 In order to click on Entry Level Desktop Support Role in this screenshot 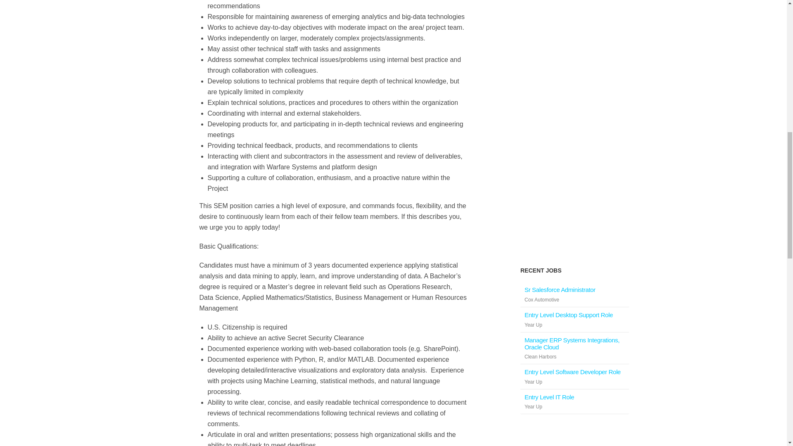, I will do `click(568, 315)`.